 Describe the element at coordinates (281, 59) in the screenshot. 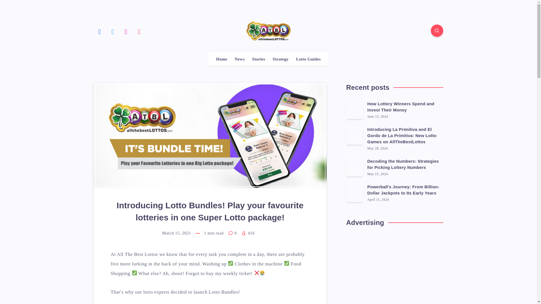

I see `Strategy` at that location.